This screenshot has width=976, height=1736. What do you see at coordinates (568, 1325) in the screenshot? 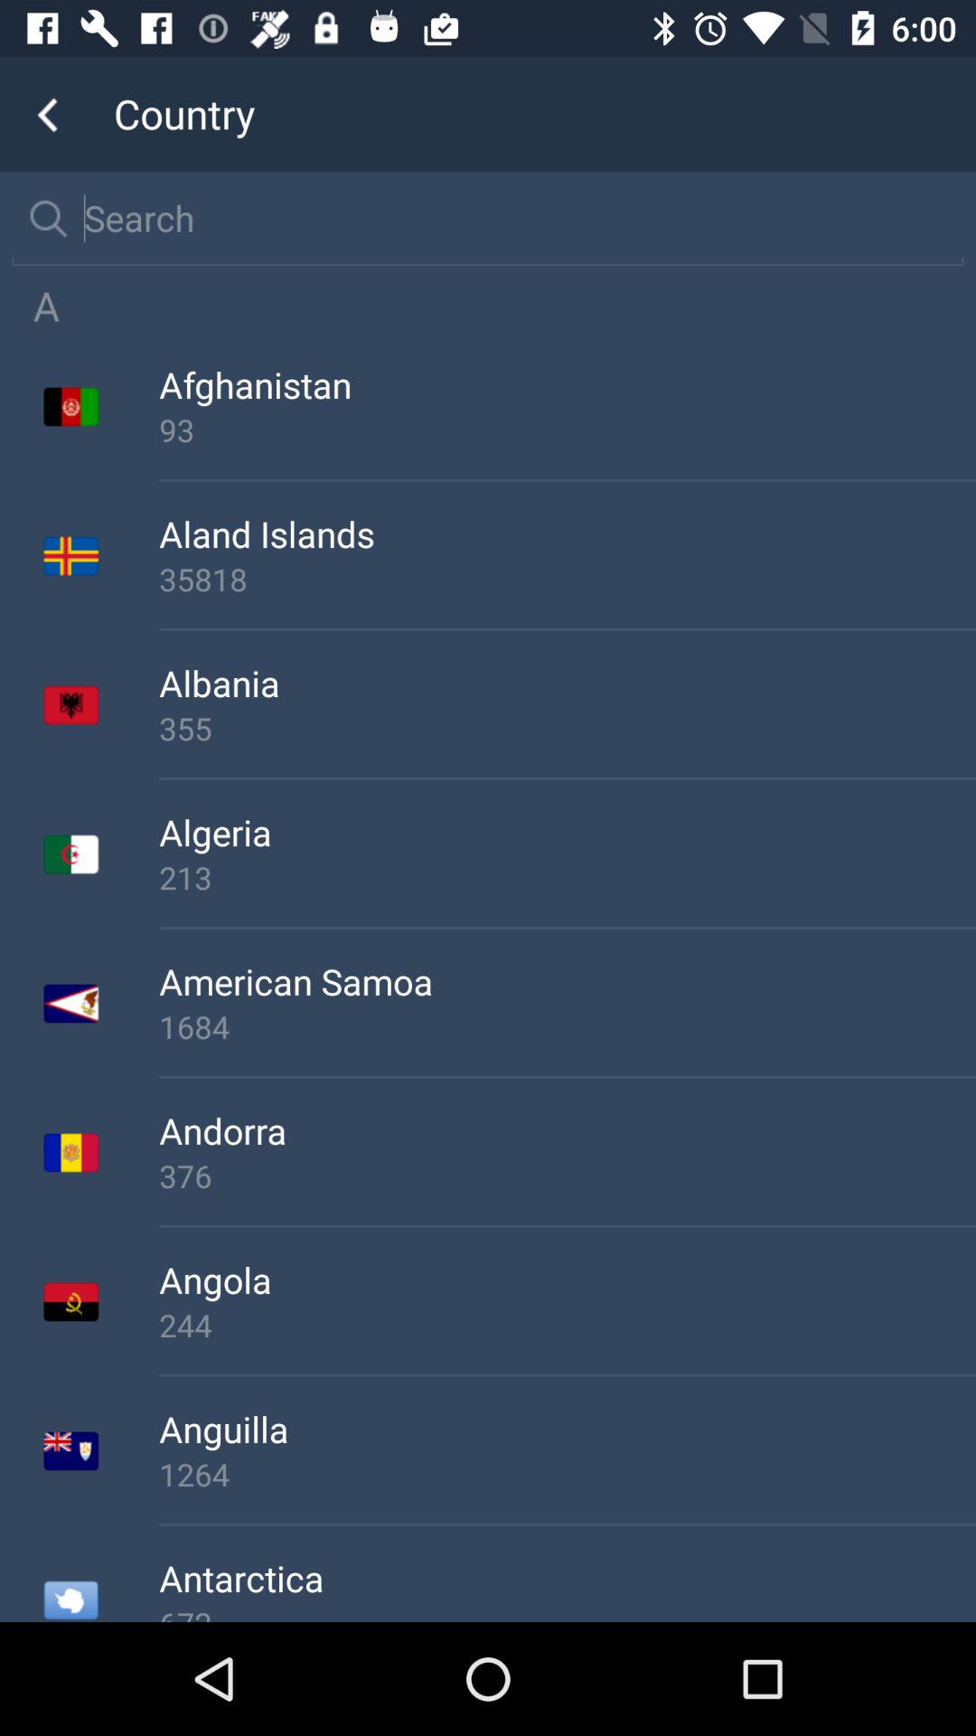
I see `swipe to 244 icon` at bounding box center [568, 1325].